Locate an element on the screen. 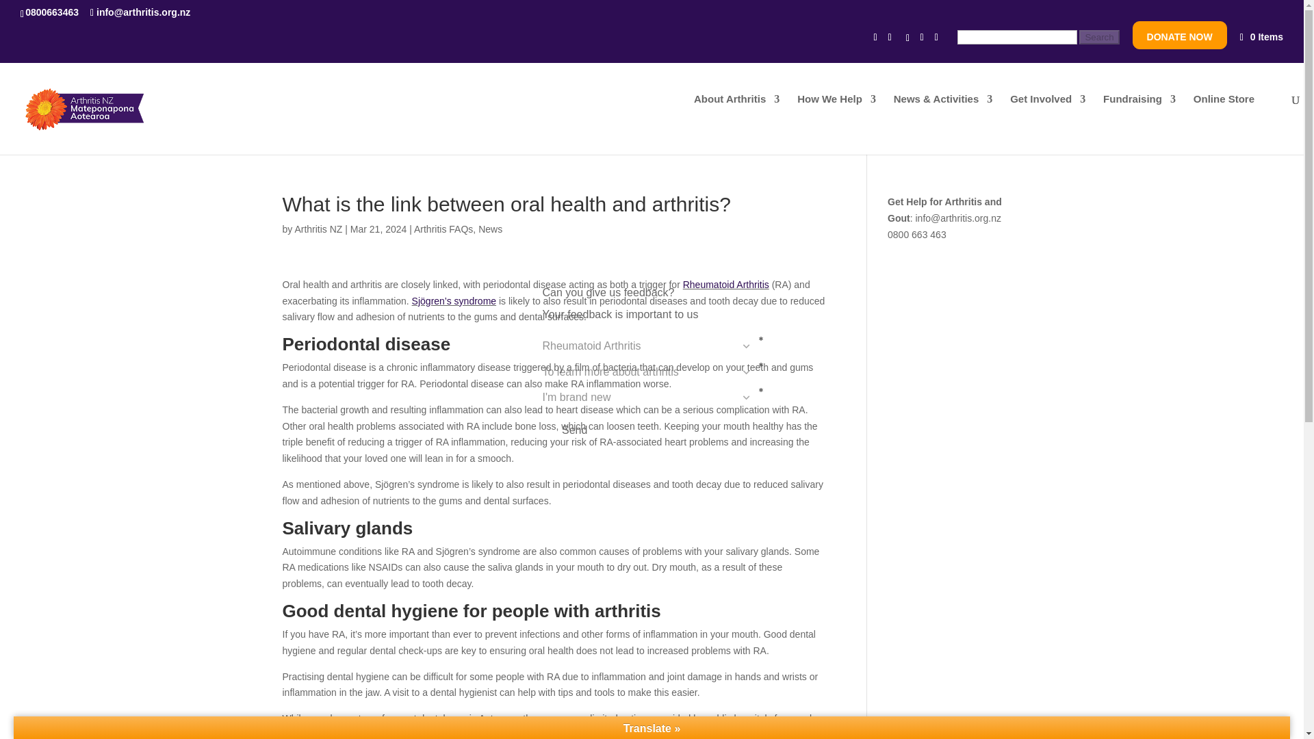  Search for: is located at coordinates (1038, 41).